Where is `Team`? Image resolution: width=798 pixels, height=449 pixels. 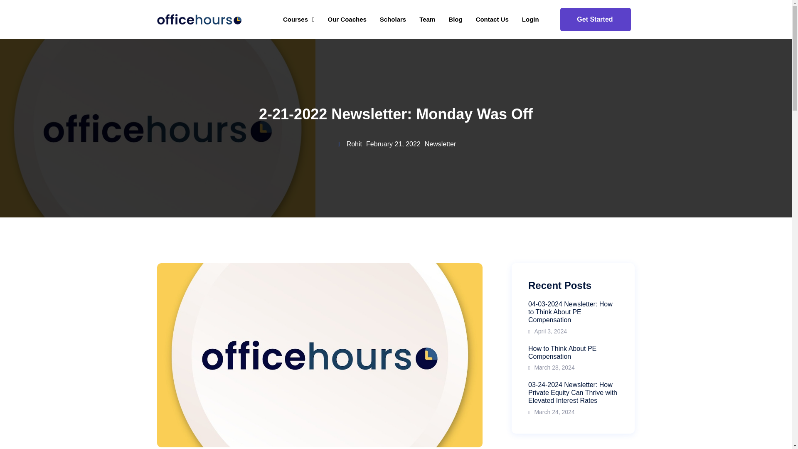 Team is located at coordinates (427, 19).